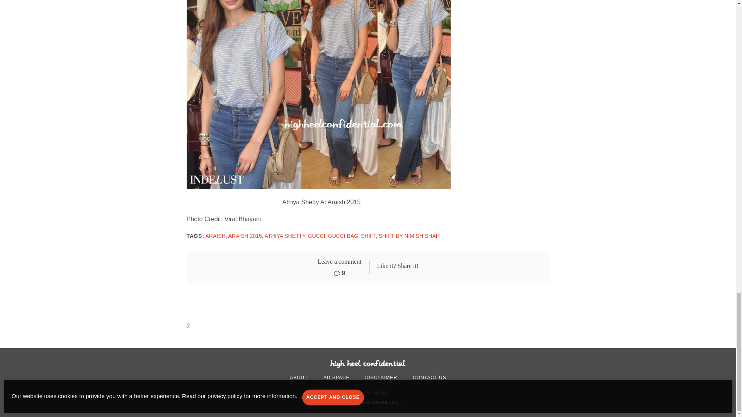 Image resolution: width=742 pixels, height=417 pixels. What do you see at coordinates (344, 236) in the screenshot?
I see `GUCCI BAG,` at bounding box center [344, 236].